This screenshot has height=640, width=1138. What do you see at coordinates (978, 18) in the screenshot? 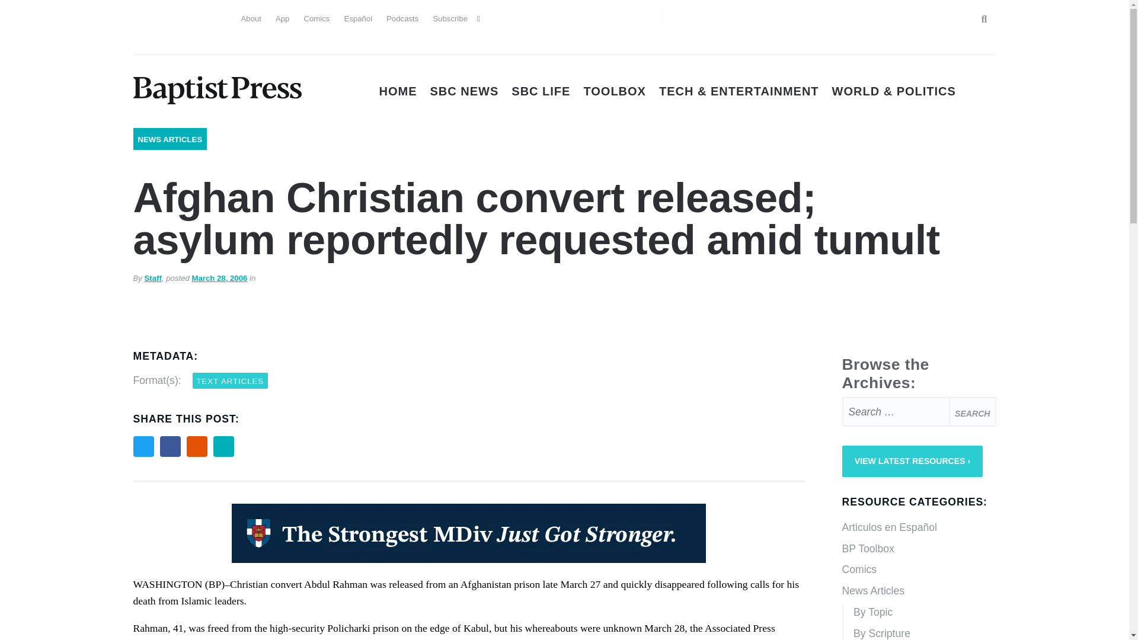
I see `Search` at bounding box center [978, 18].